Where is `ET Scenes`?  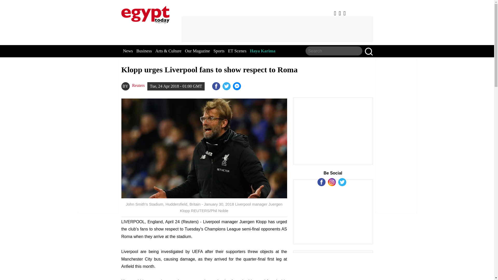
ET Scenes is located at coordinates (237, 51).